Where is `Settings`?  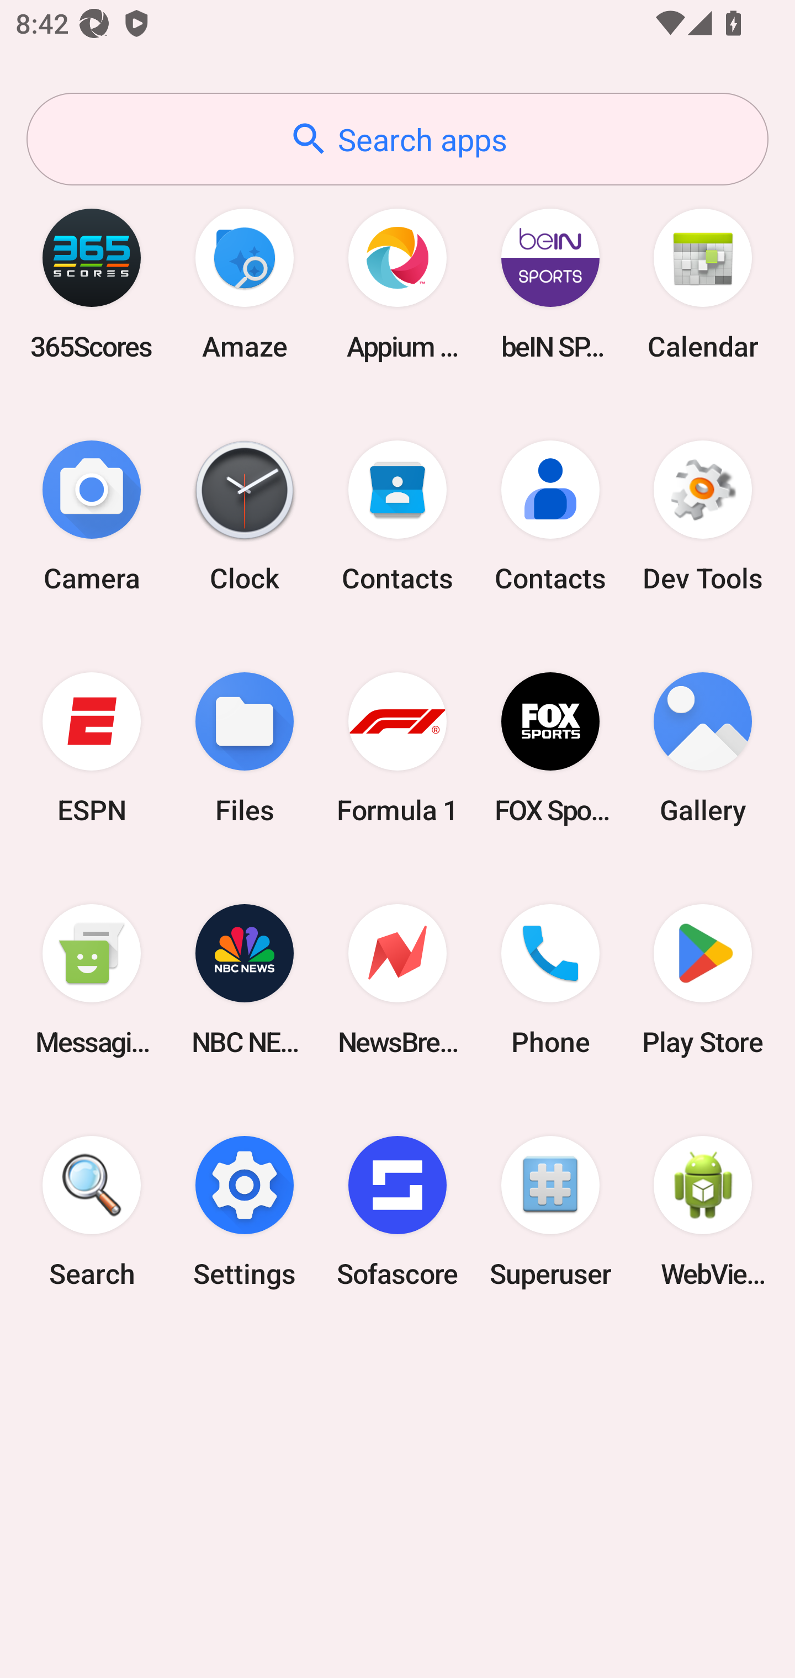
Settings is located at coordinates (245, 1211).